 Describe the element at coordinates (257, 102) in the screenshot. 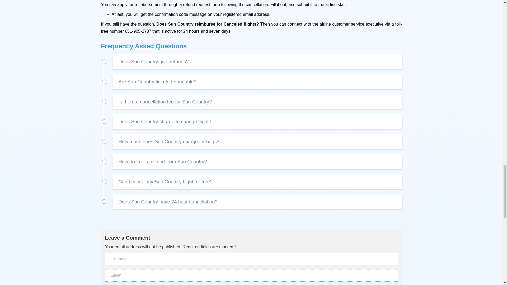

I see `Is there a cancellation fee for Sun Country?` at that location.